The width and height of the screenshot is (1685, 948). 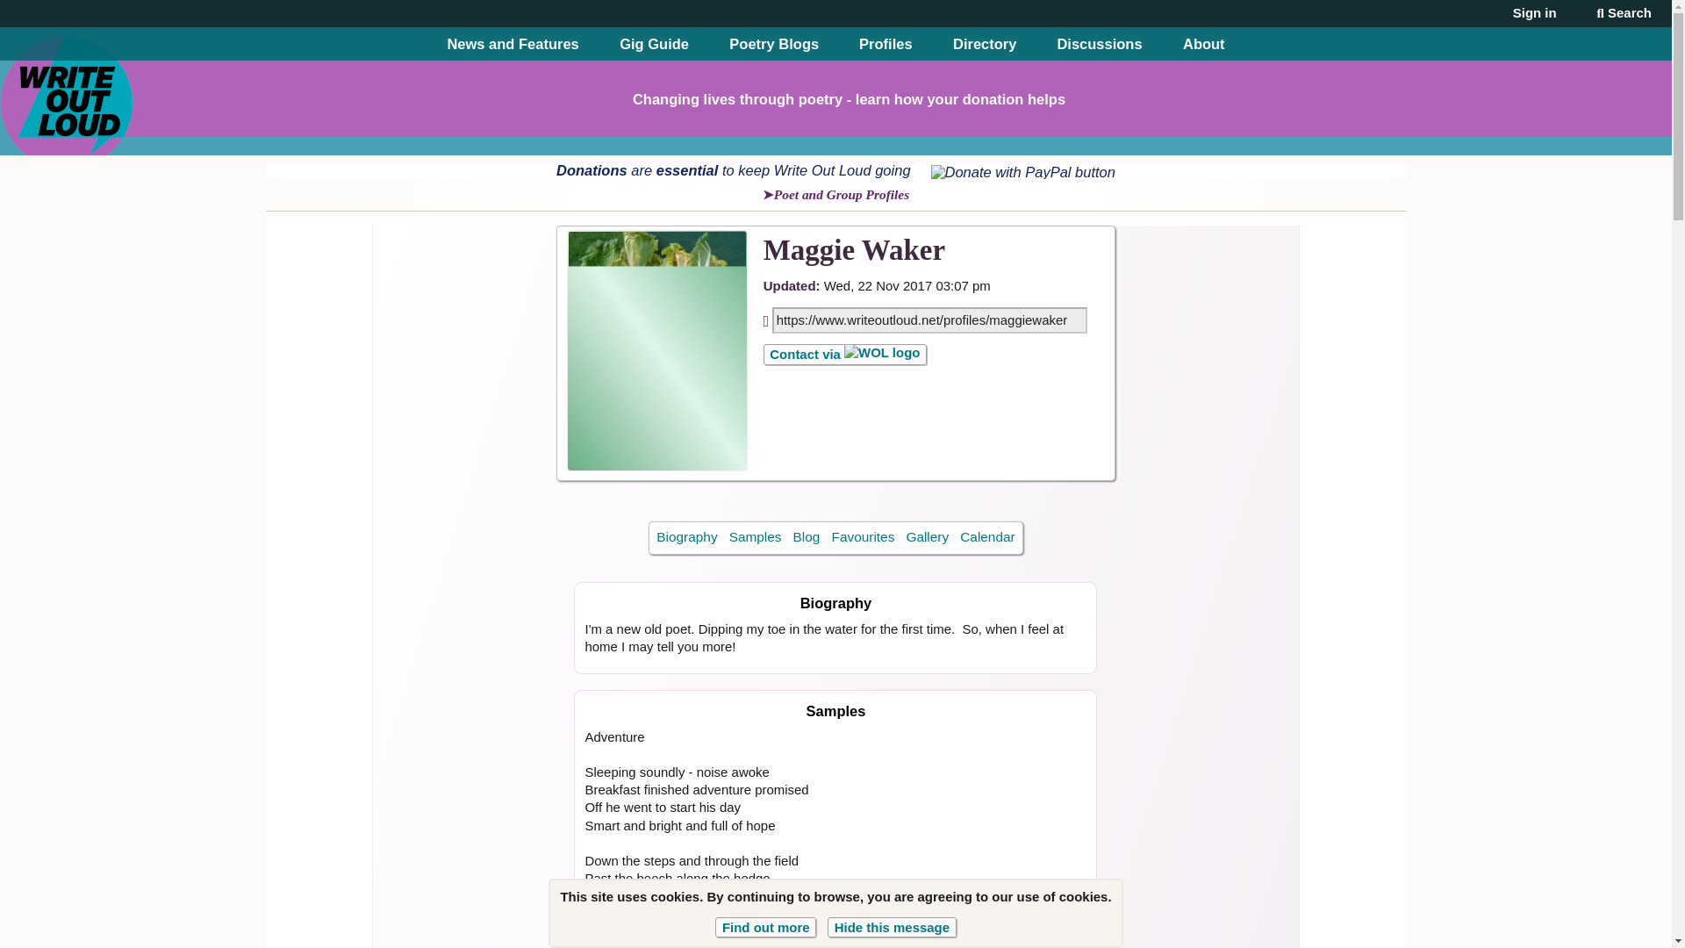 I want to click on Sign in, so click(x=1535, y=12).